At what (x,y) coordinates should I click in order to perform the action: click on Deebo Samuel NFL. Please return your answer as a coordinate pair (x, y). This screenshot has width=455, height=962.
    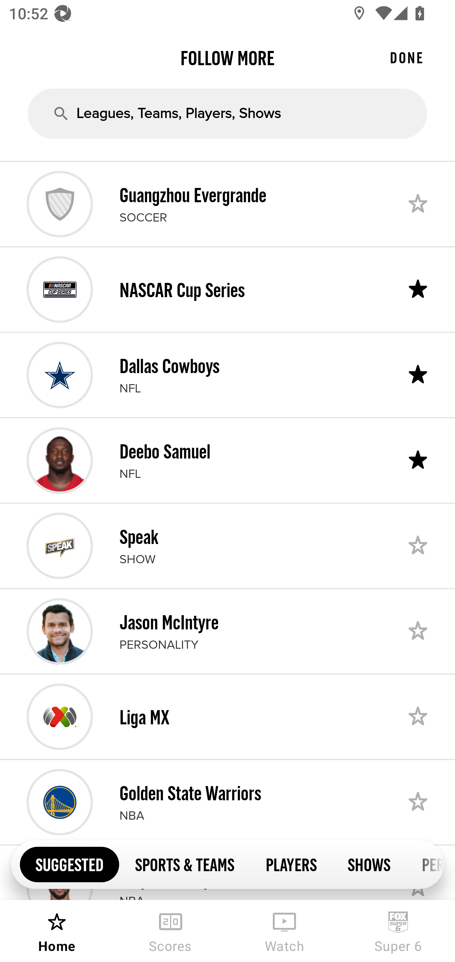
    Looking at the image, I should click on (227, 460).